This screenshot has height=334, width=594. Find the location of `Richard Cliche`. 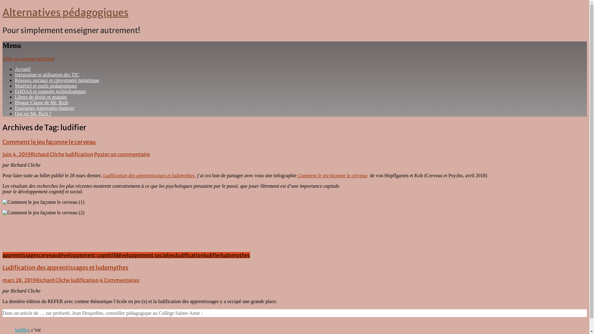

Richard Cliche is located at coordinates (48, 154).